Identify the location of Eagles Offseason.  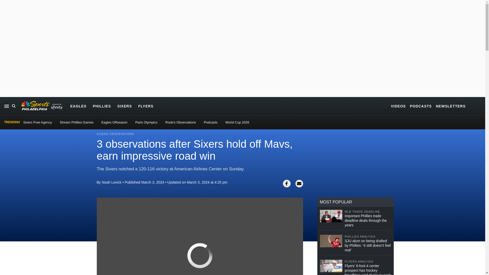
(114, 122).